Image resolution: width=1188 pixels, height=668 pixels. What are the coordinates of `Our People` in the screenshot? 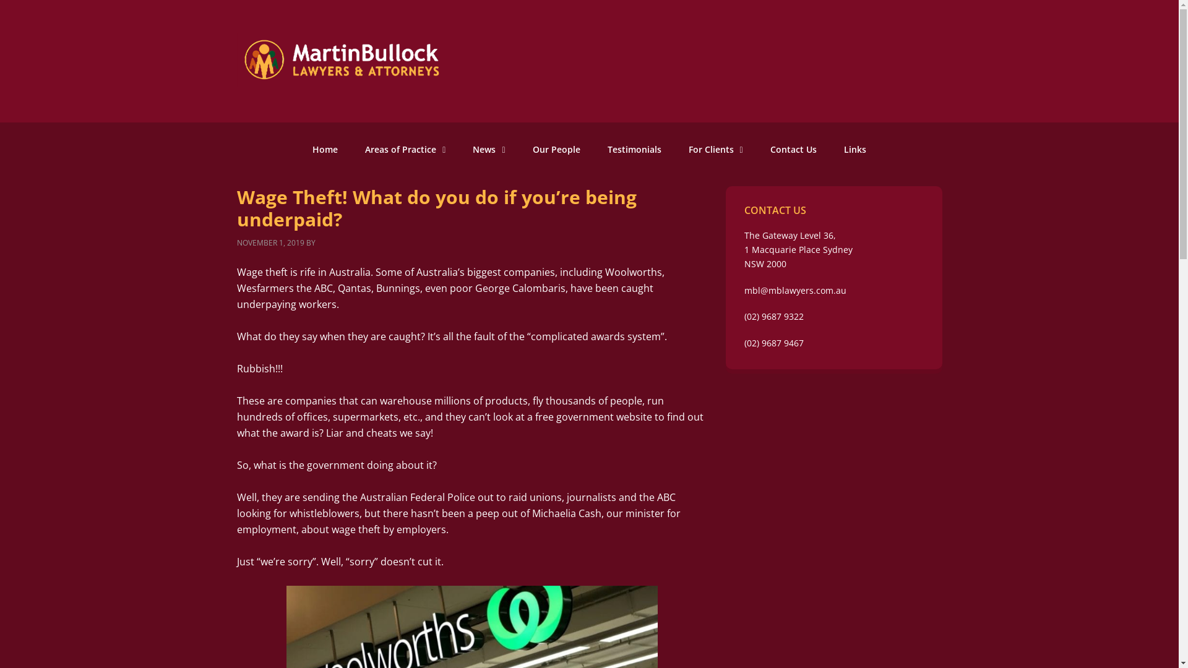 It's located at (557, 150).